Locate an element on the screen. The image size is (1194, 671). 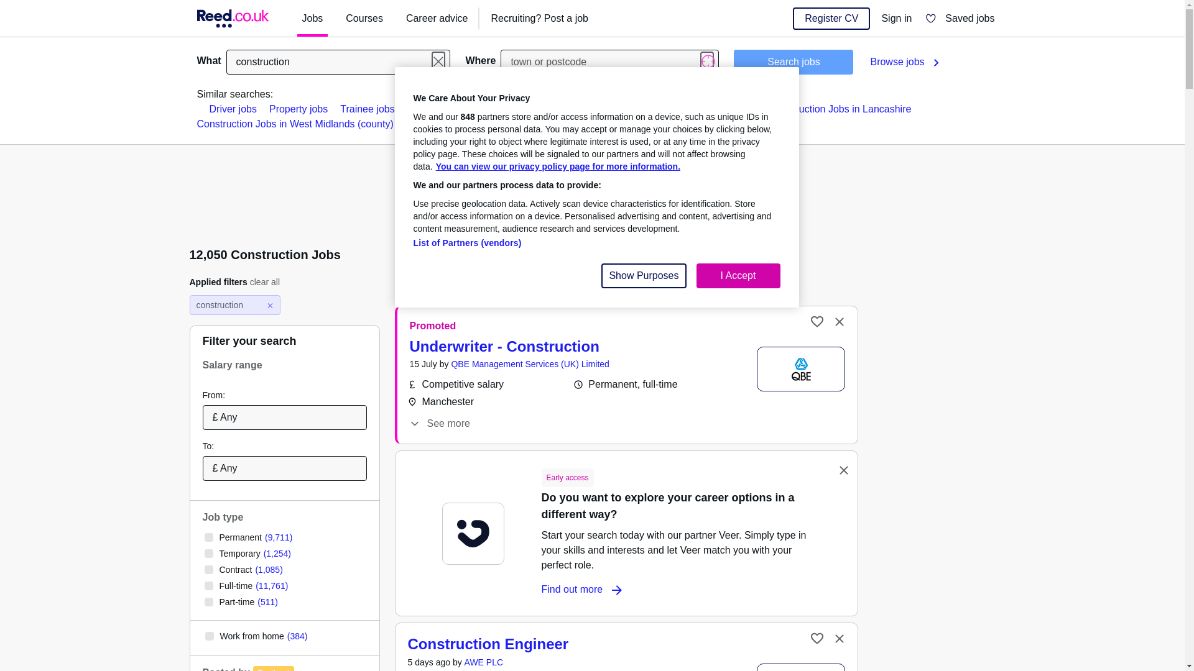
Site Manager jobs is located at coordinates (447, 109).